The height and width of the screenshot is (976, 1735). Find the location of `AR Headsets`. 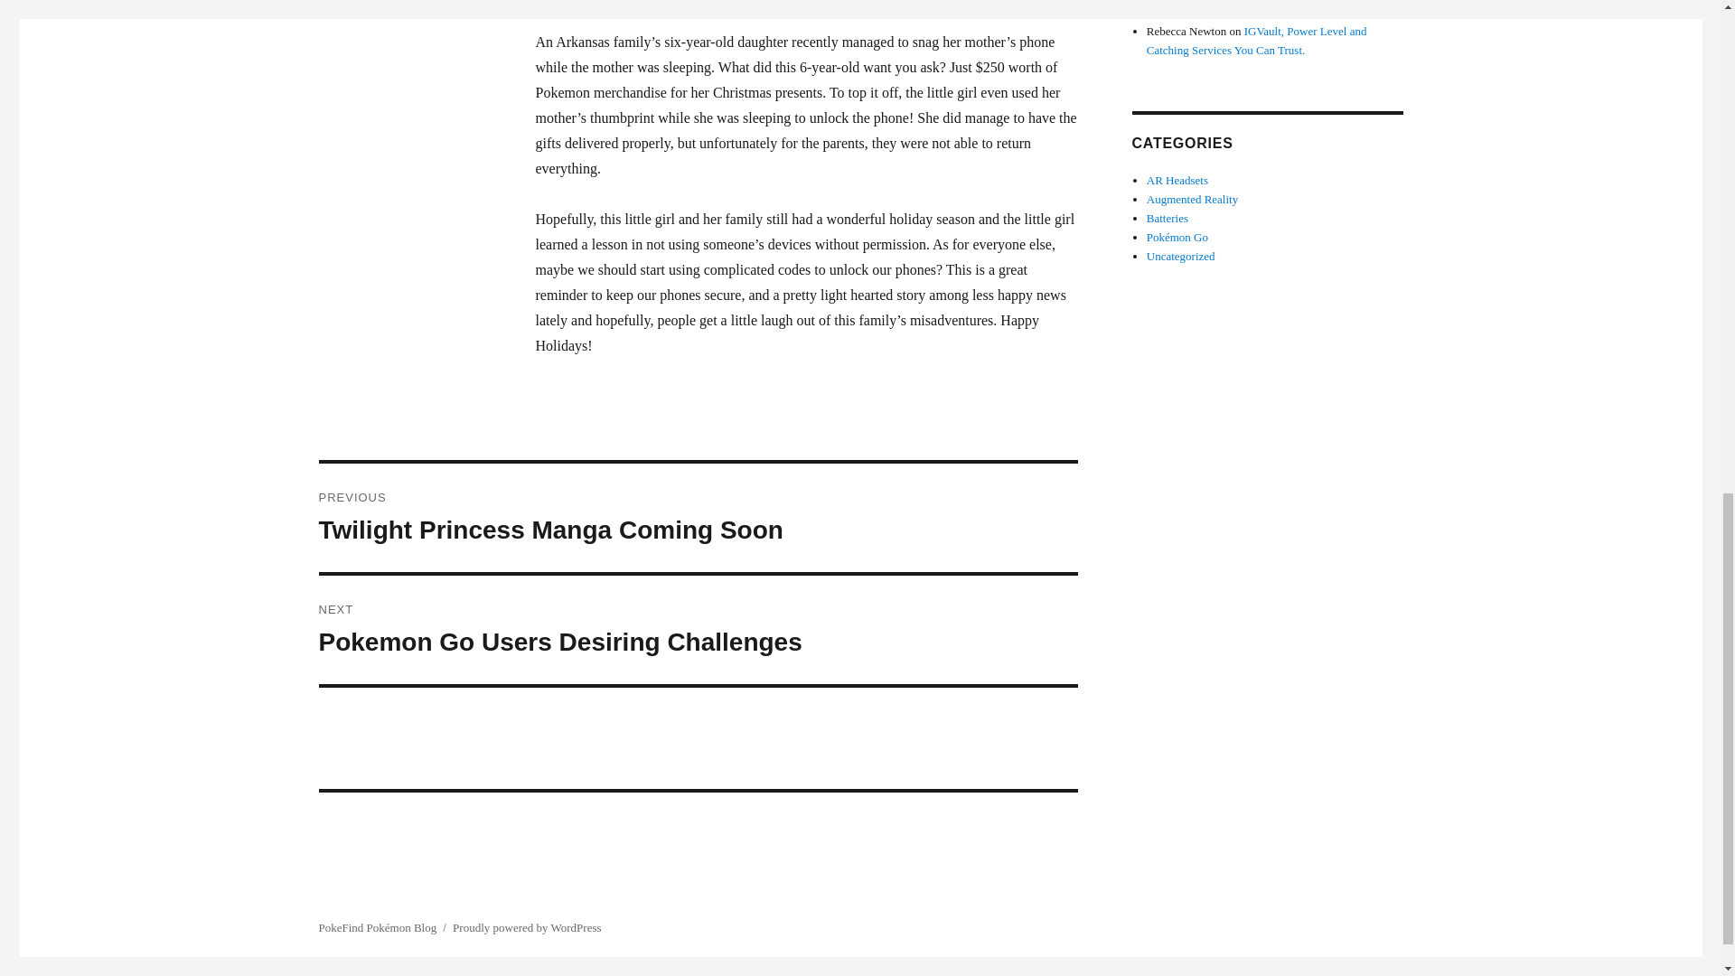

AR Headsets is located at coordinates (698, 517).